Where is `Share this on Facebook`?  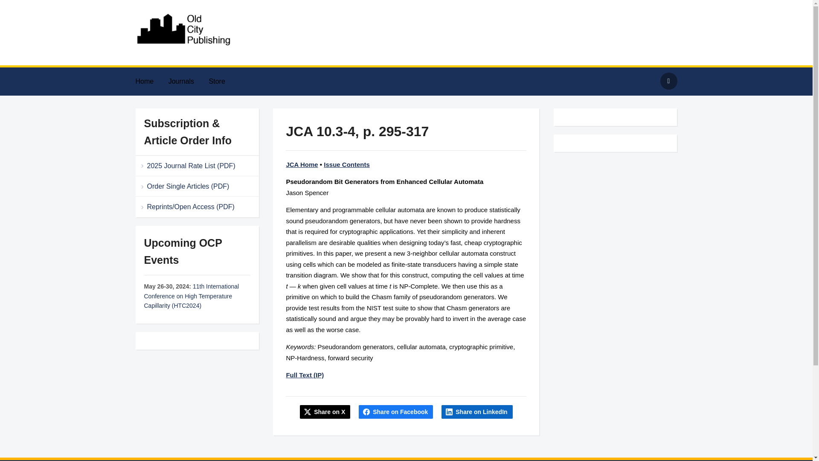 Share this on Facebook is located at coordinates (396, 411).